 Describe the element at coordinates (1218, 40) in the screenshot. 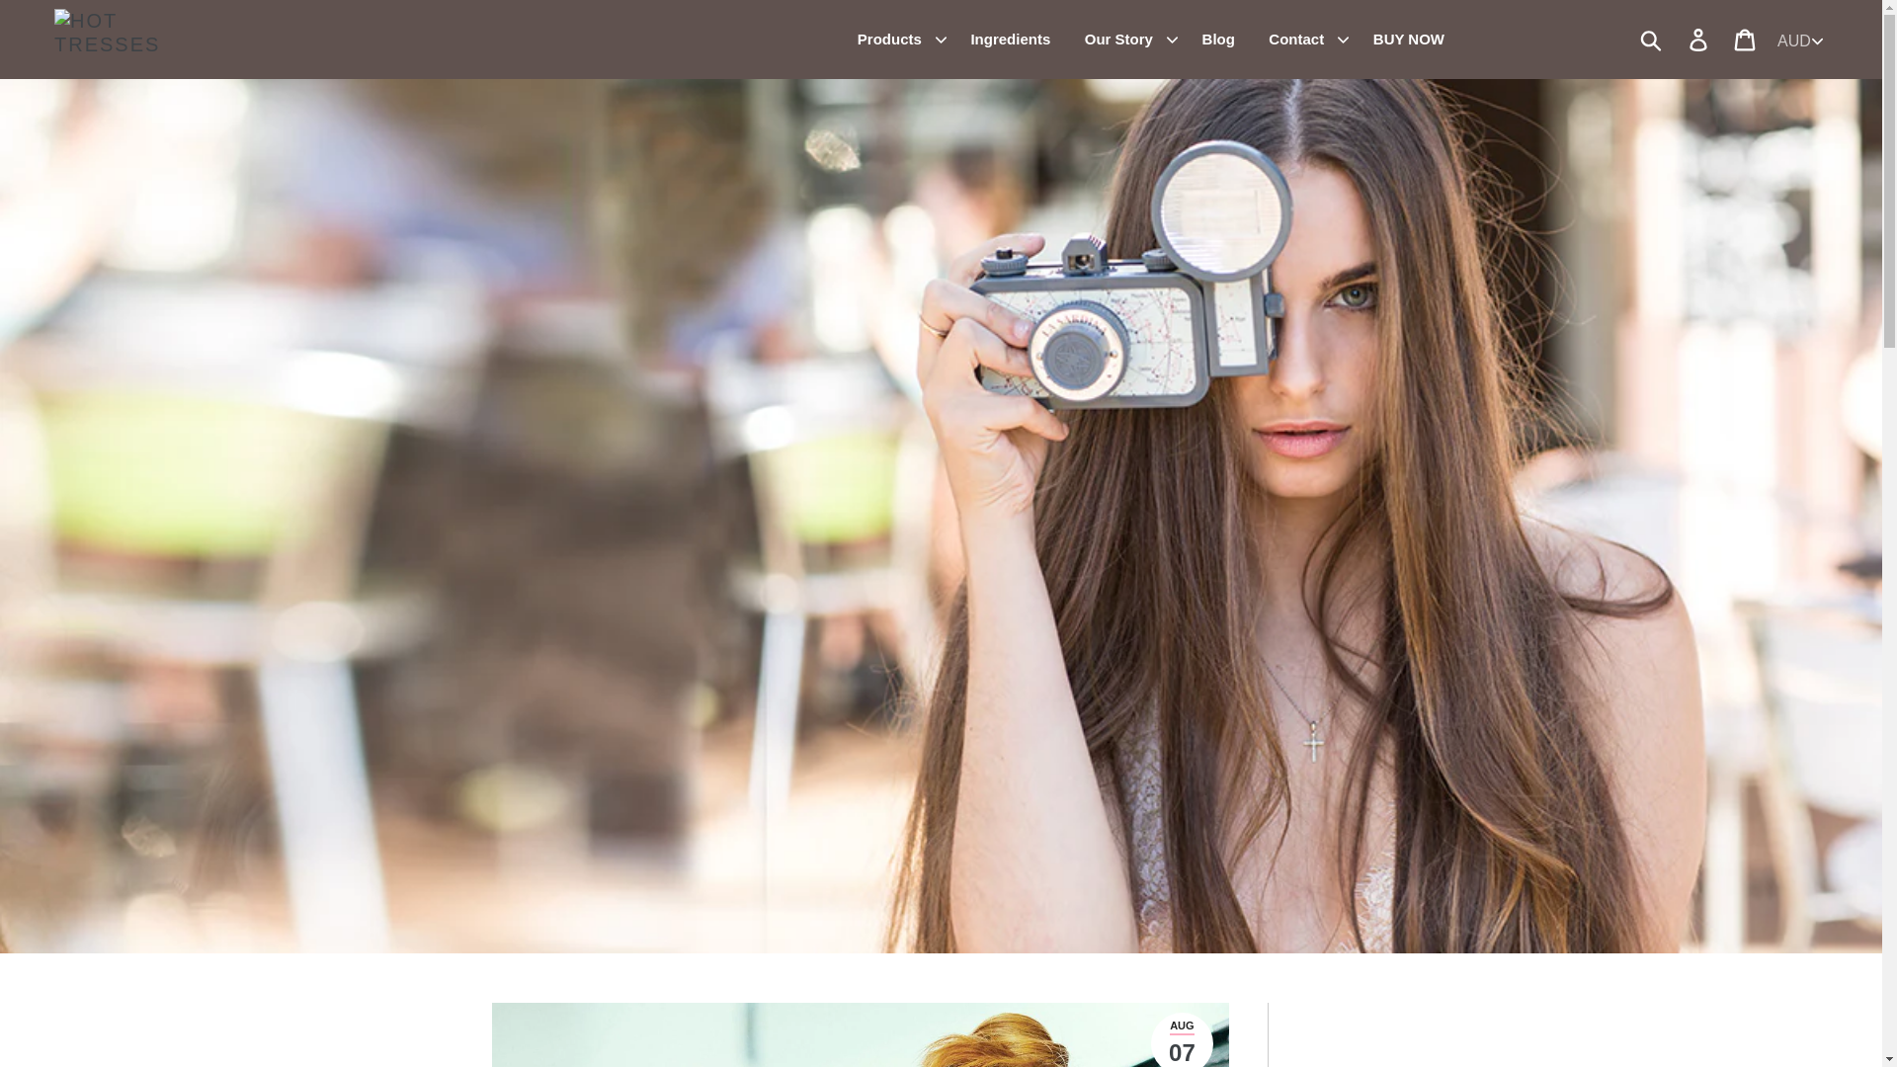

I see `Blog` at that location.